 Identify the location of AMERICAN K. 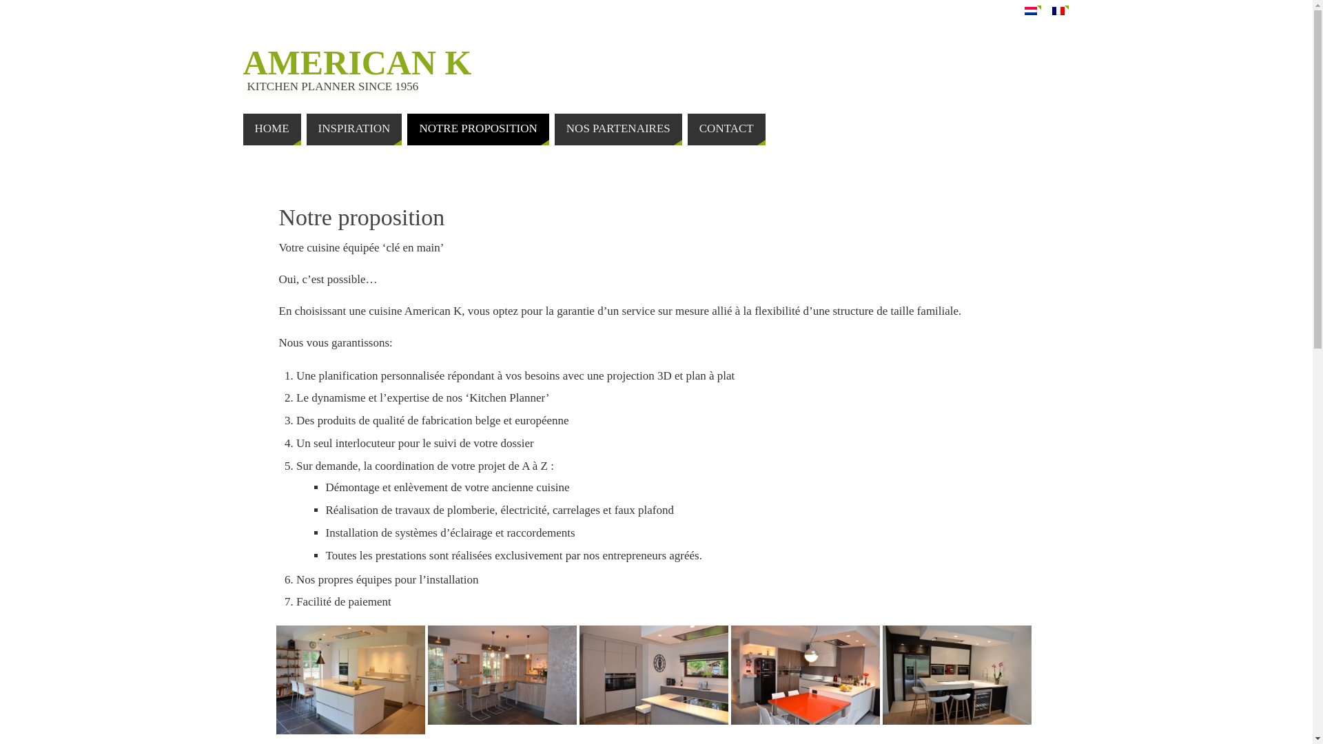
(357, 63).